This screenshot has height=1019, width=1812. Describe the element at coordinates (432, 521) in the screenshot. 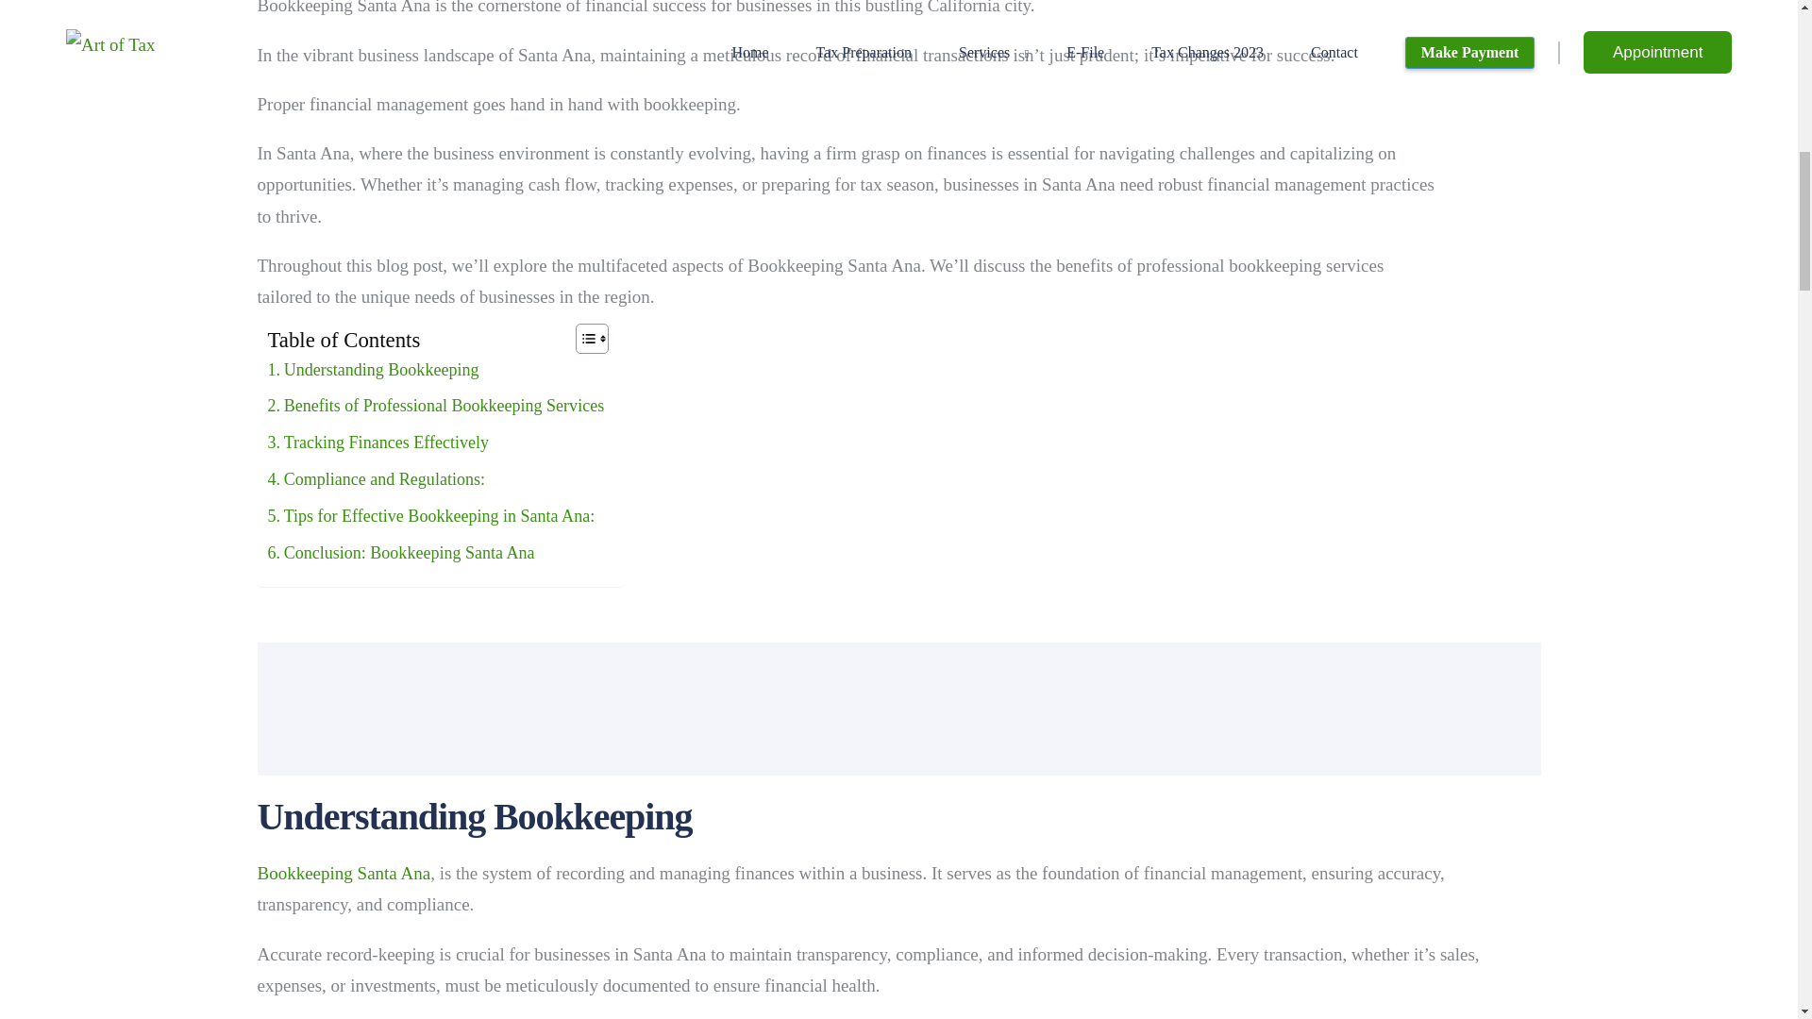

I see `Tips for Effective Bookkeeping in Santa Ana:` at that location.